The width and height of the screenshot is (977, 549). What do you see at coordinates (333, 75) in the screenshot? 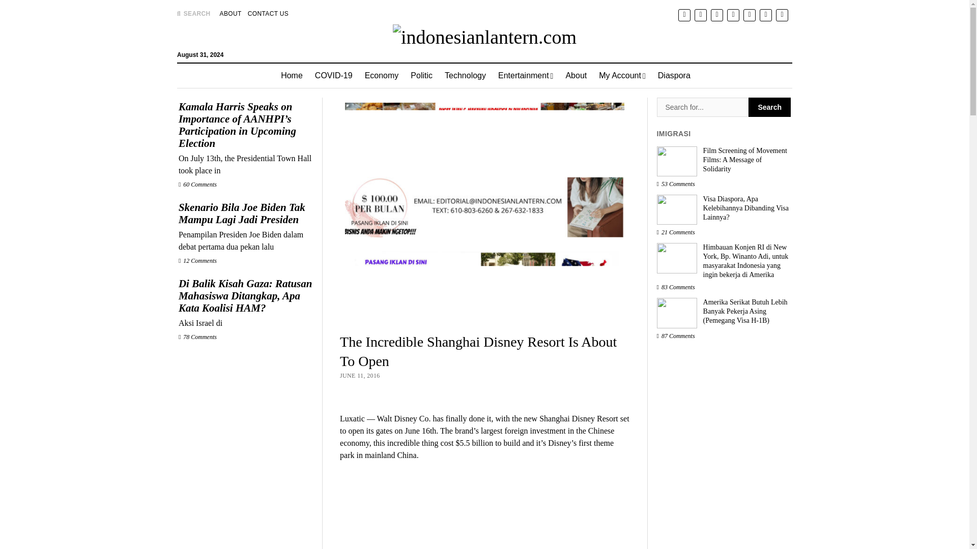
I see `COVID-19` at bounding box center [333, 75].